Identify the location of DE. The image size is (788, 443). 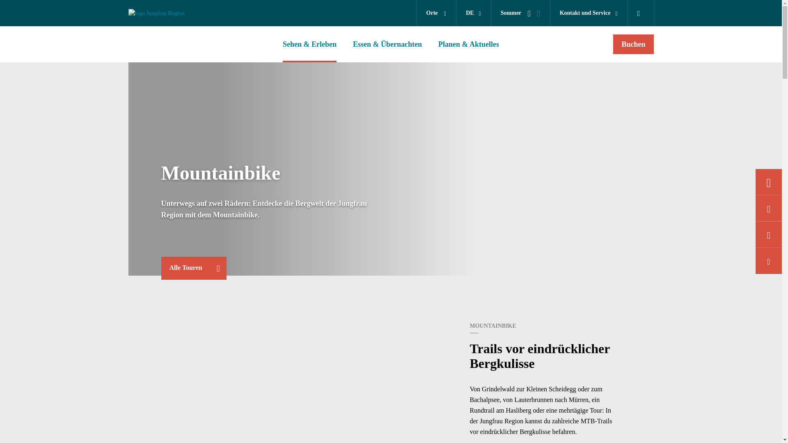
(474, 13).